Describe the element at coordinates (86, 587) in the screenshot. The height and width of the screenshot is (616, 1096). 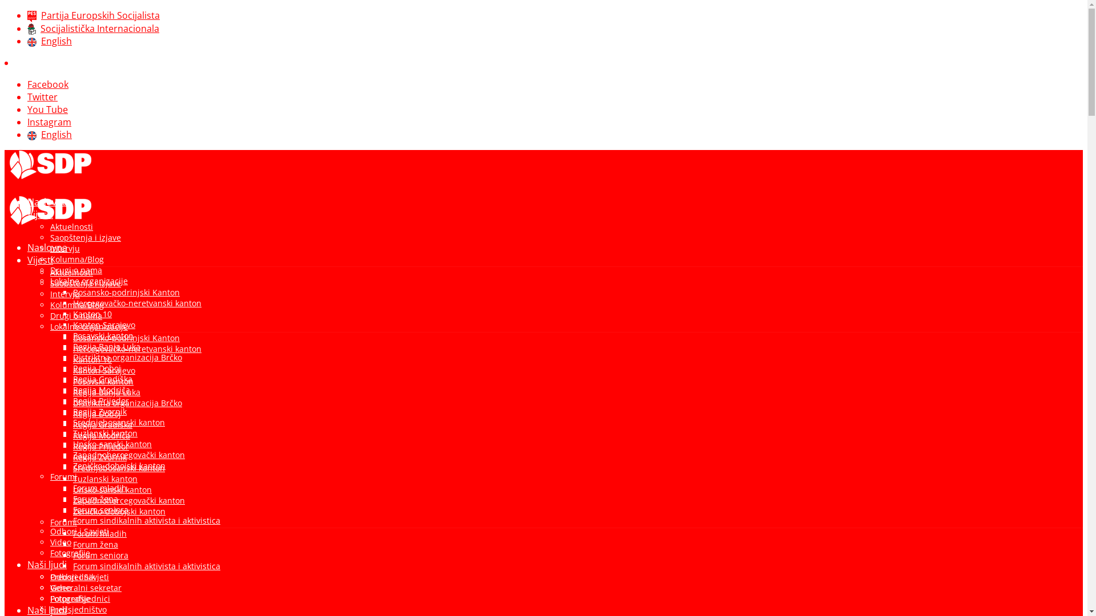
I see `Generalni sekretar` at that location.